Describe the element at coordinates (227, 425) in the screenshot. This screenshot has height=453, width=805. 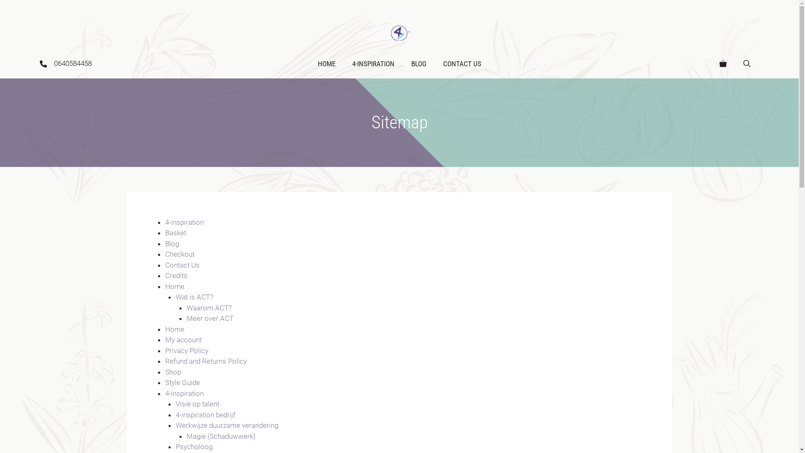
I see `Werkwijze duurzame verandering` at that location.